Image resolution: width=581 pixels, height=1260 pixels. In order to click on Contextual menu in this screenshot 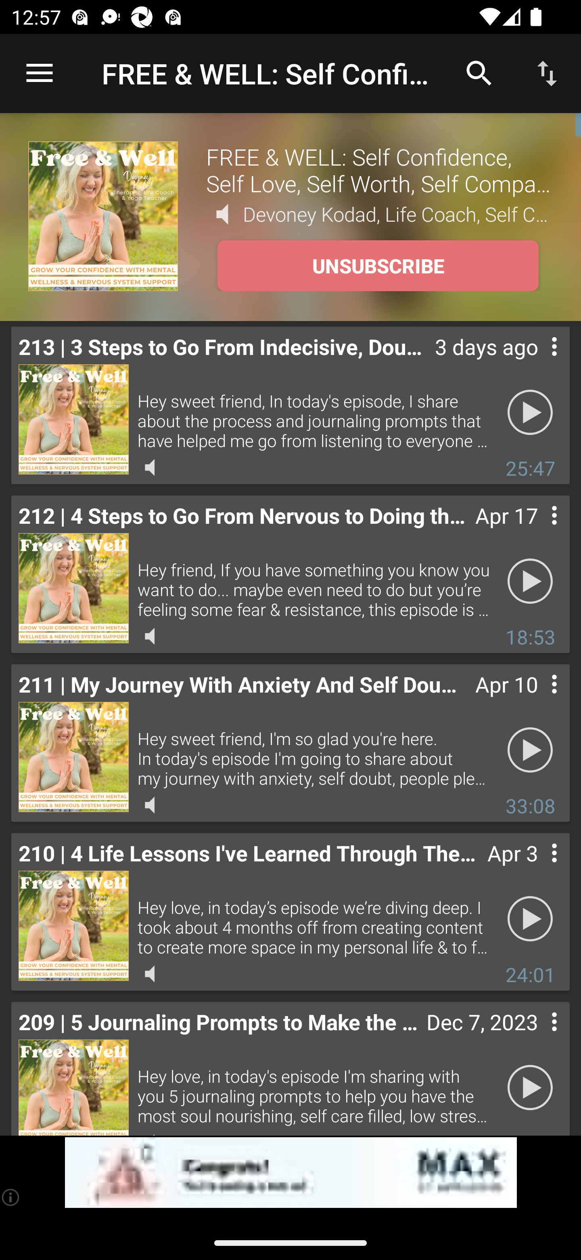, I will do `click(537, 868)`.